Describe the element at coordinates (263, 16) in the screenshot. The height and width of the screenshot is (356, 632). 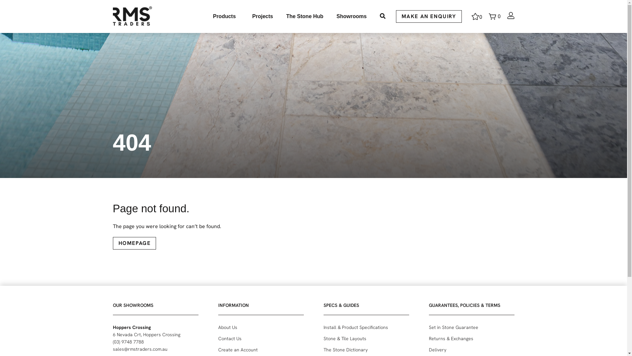
I see `Projects` at that location.